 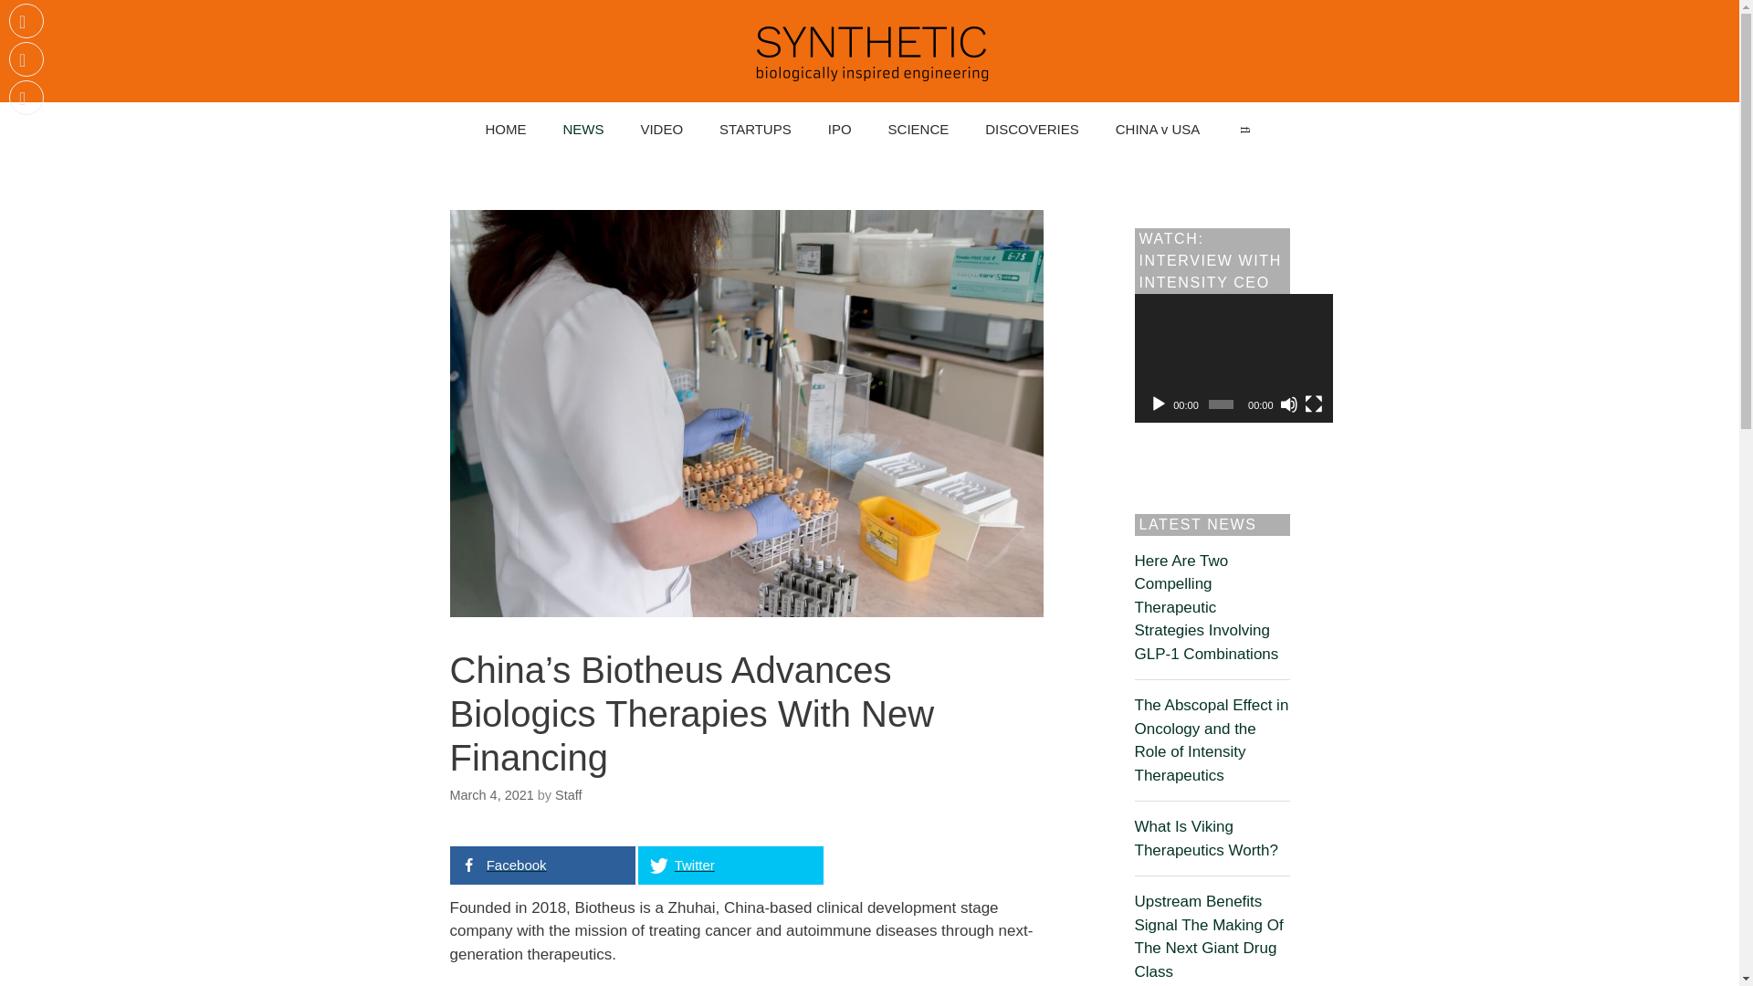 I want to click on Facebook, so click(x=541, y=865).